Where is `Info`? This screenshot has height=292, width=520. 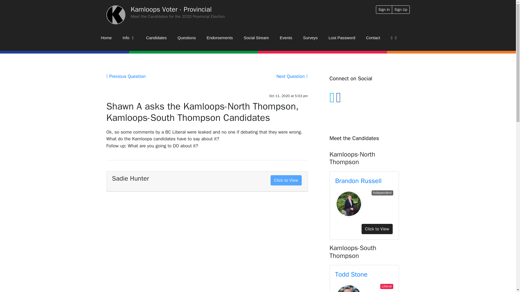 Info is located at coordinates (129, 38).